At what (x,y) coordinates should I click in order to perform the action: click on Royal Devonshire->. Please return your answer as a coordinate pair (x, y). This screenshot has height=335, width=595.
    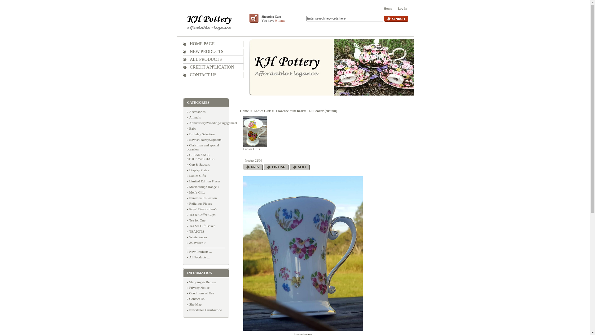
    Looking at the image, I should click on (202, 209).